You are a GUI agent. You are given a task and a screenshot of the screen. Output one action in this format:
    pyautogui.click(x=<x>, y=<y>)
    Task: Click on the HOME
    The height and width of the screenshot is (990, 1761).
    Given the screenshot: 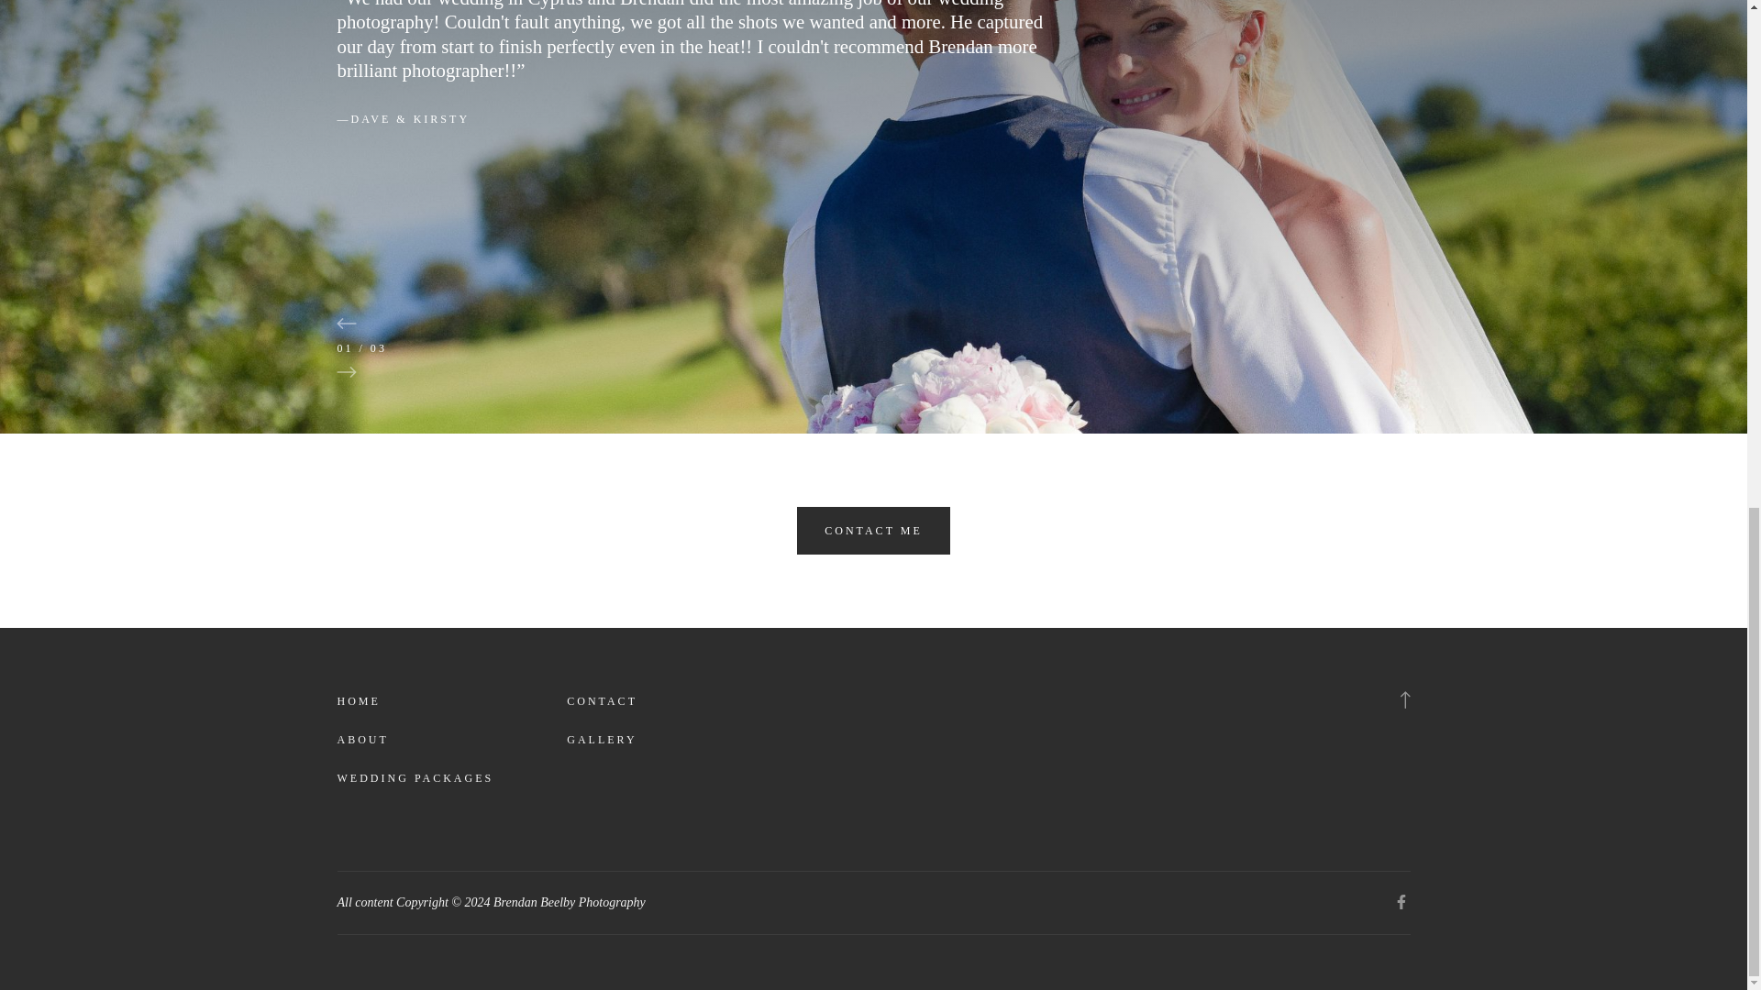 What is the action you would take?
    pyautogui.click(x=359, y=702)
    